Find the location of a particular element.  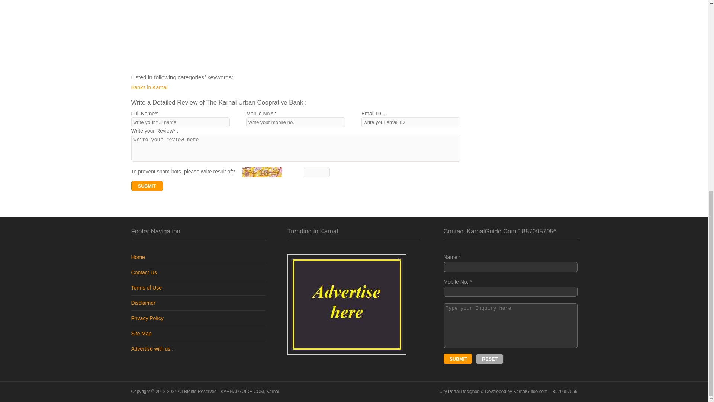

Terms of Use is located at coordinates (146, 287).